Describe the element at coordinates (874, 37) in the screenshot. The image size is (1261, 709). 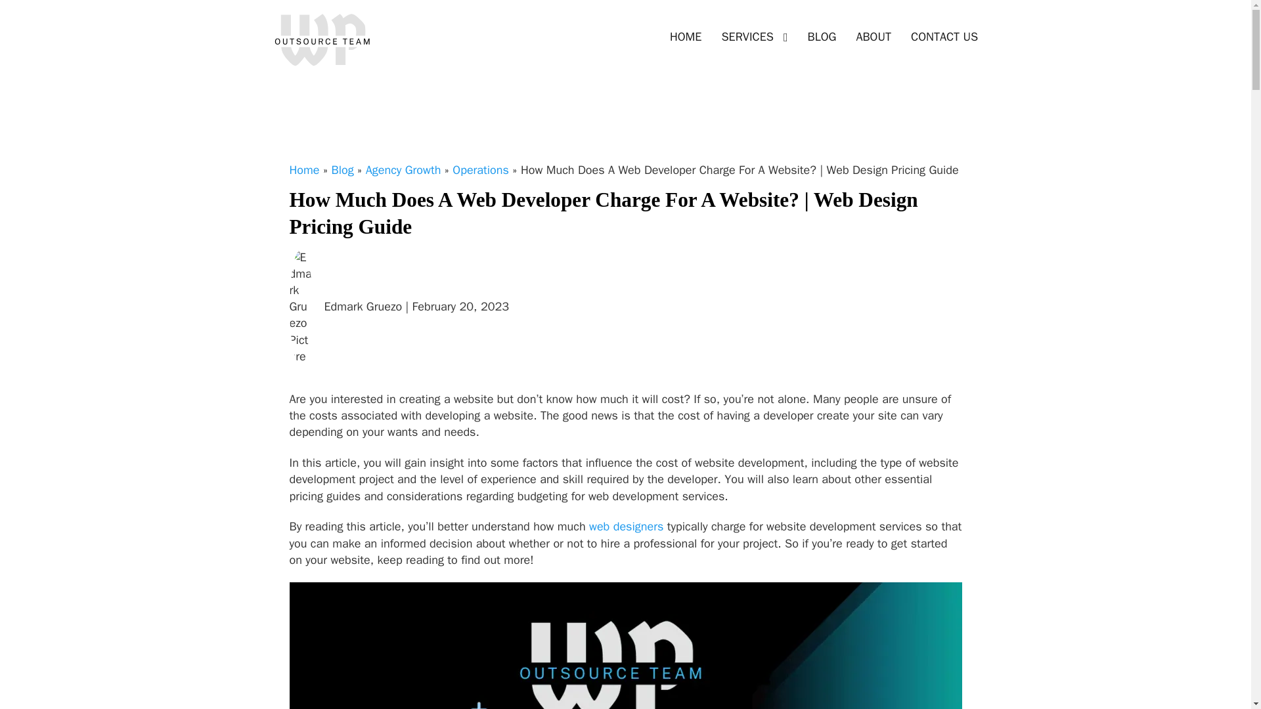
I see `ABOUT` at that location.